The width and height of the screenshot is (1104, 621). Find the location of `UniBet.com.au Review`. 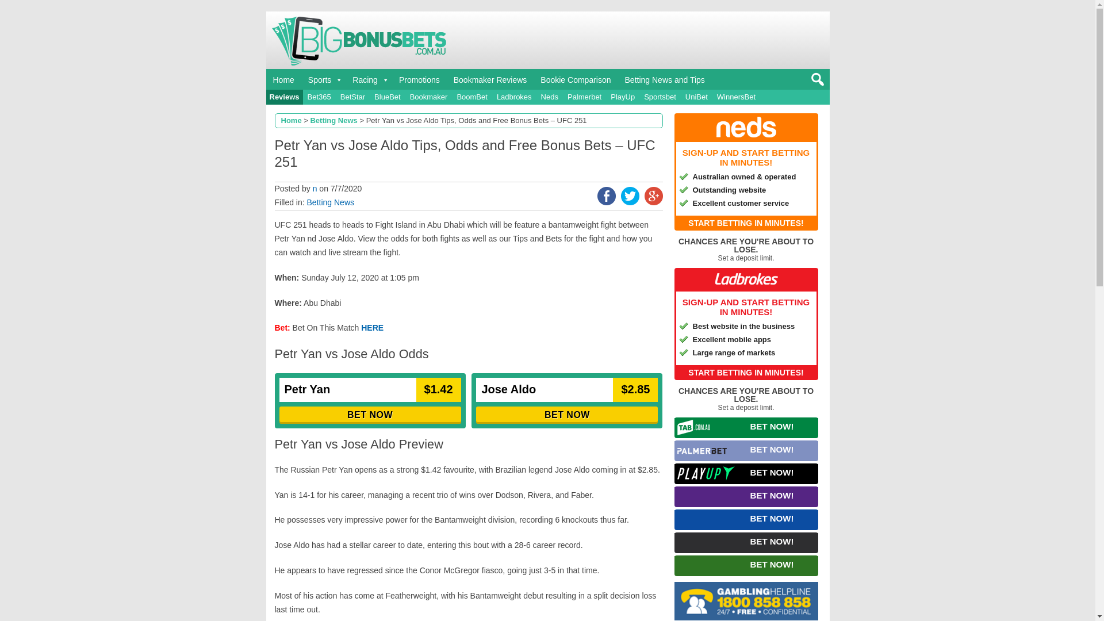

UniBet.com.au Review is located at coordinates (696, 97).